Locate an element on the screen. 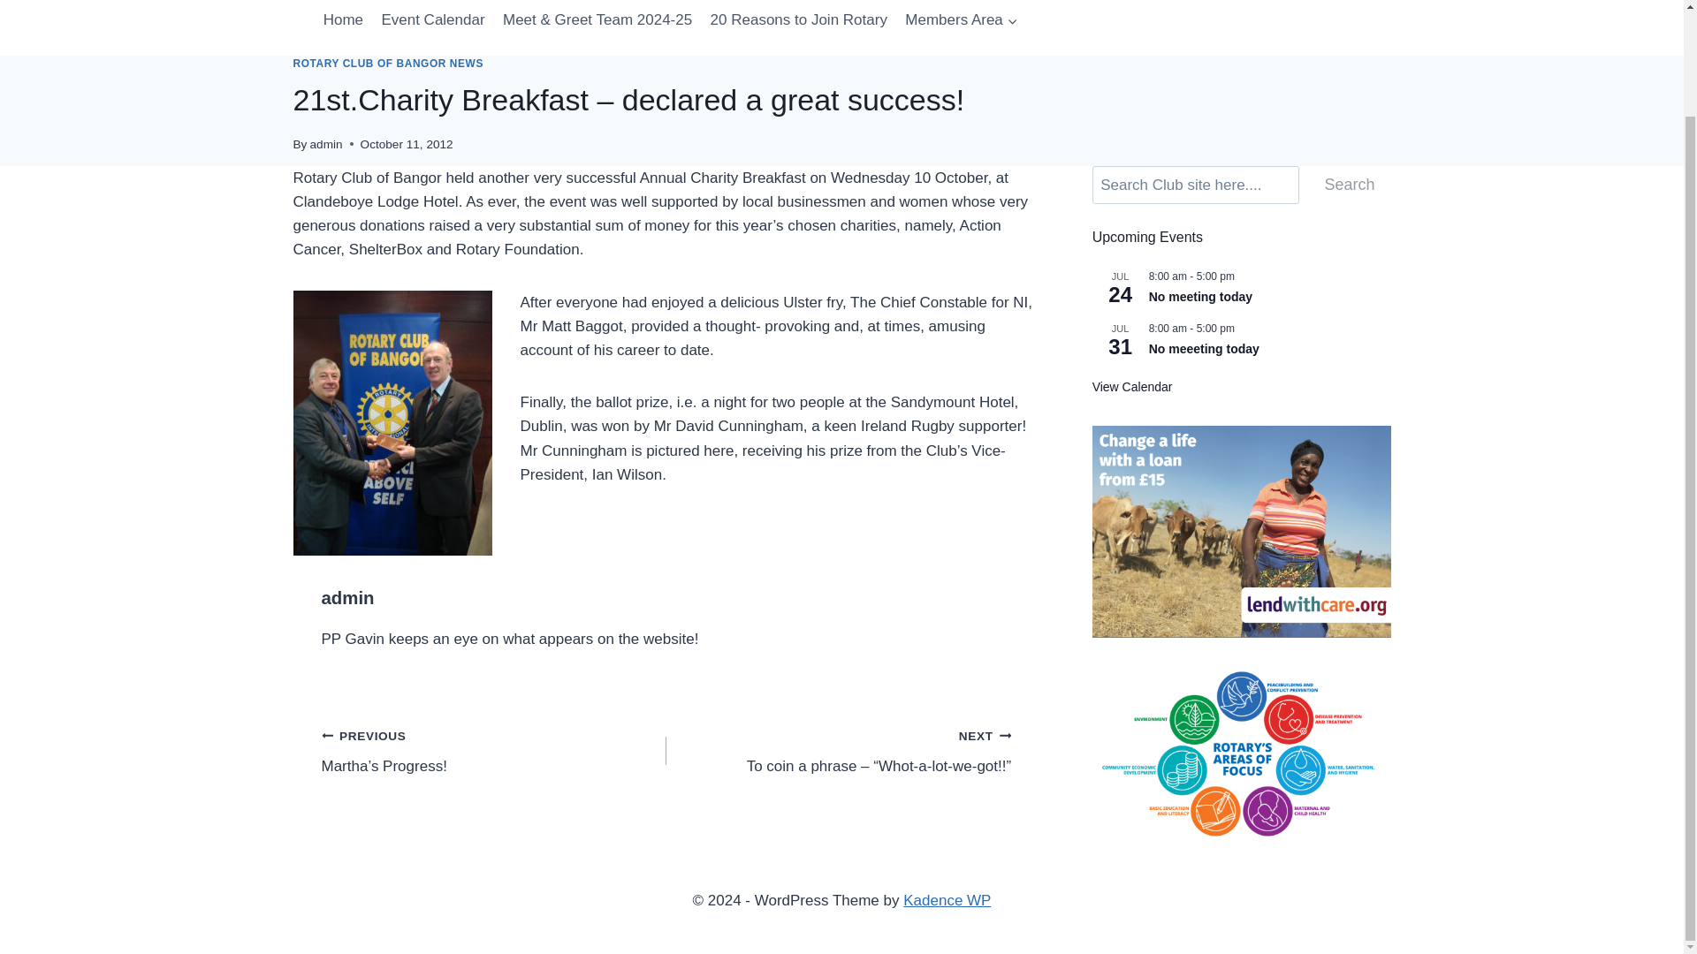 Image resolution: width=1697 pixels, height=954 pixels. View Calendar is located at coordinates (1132, 387).